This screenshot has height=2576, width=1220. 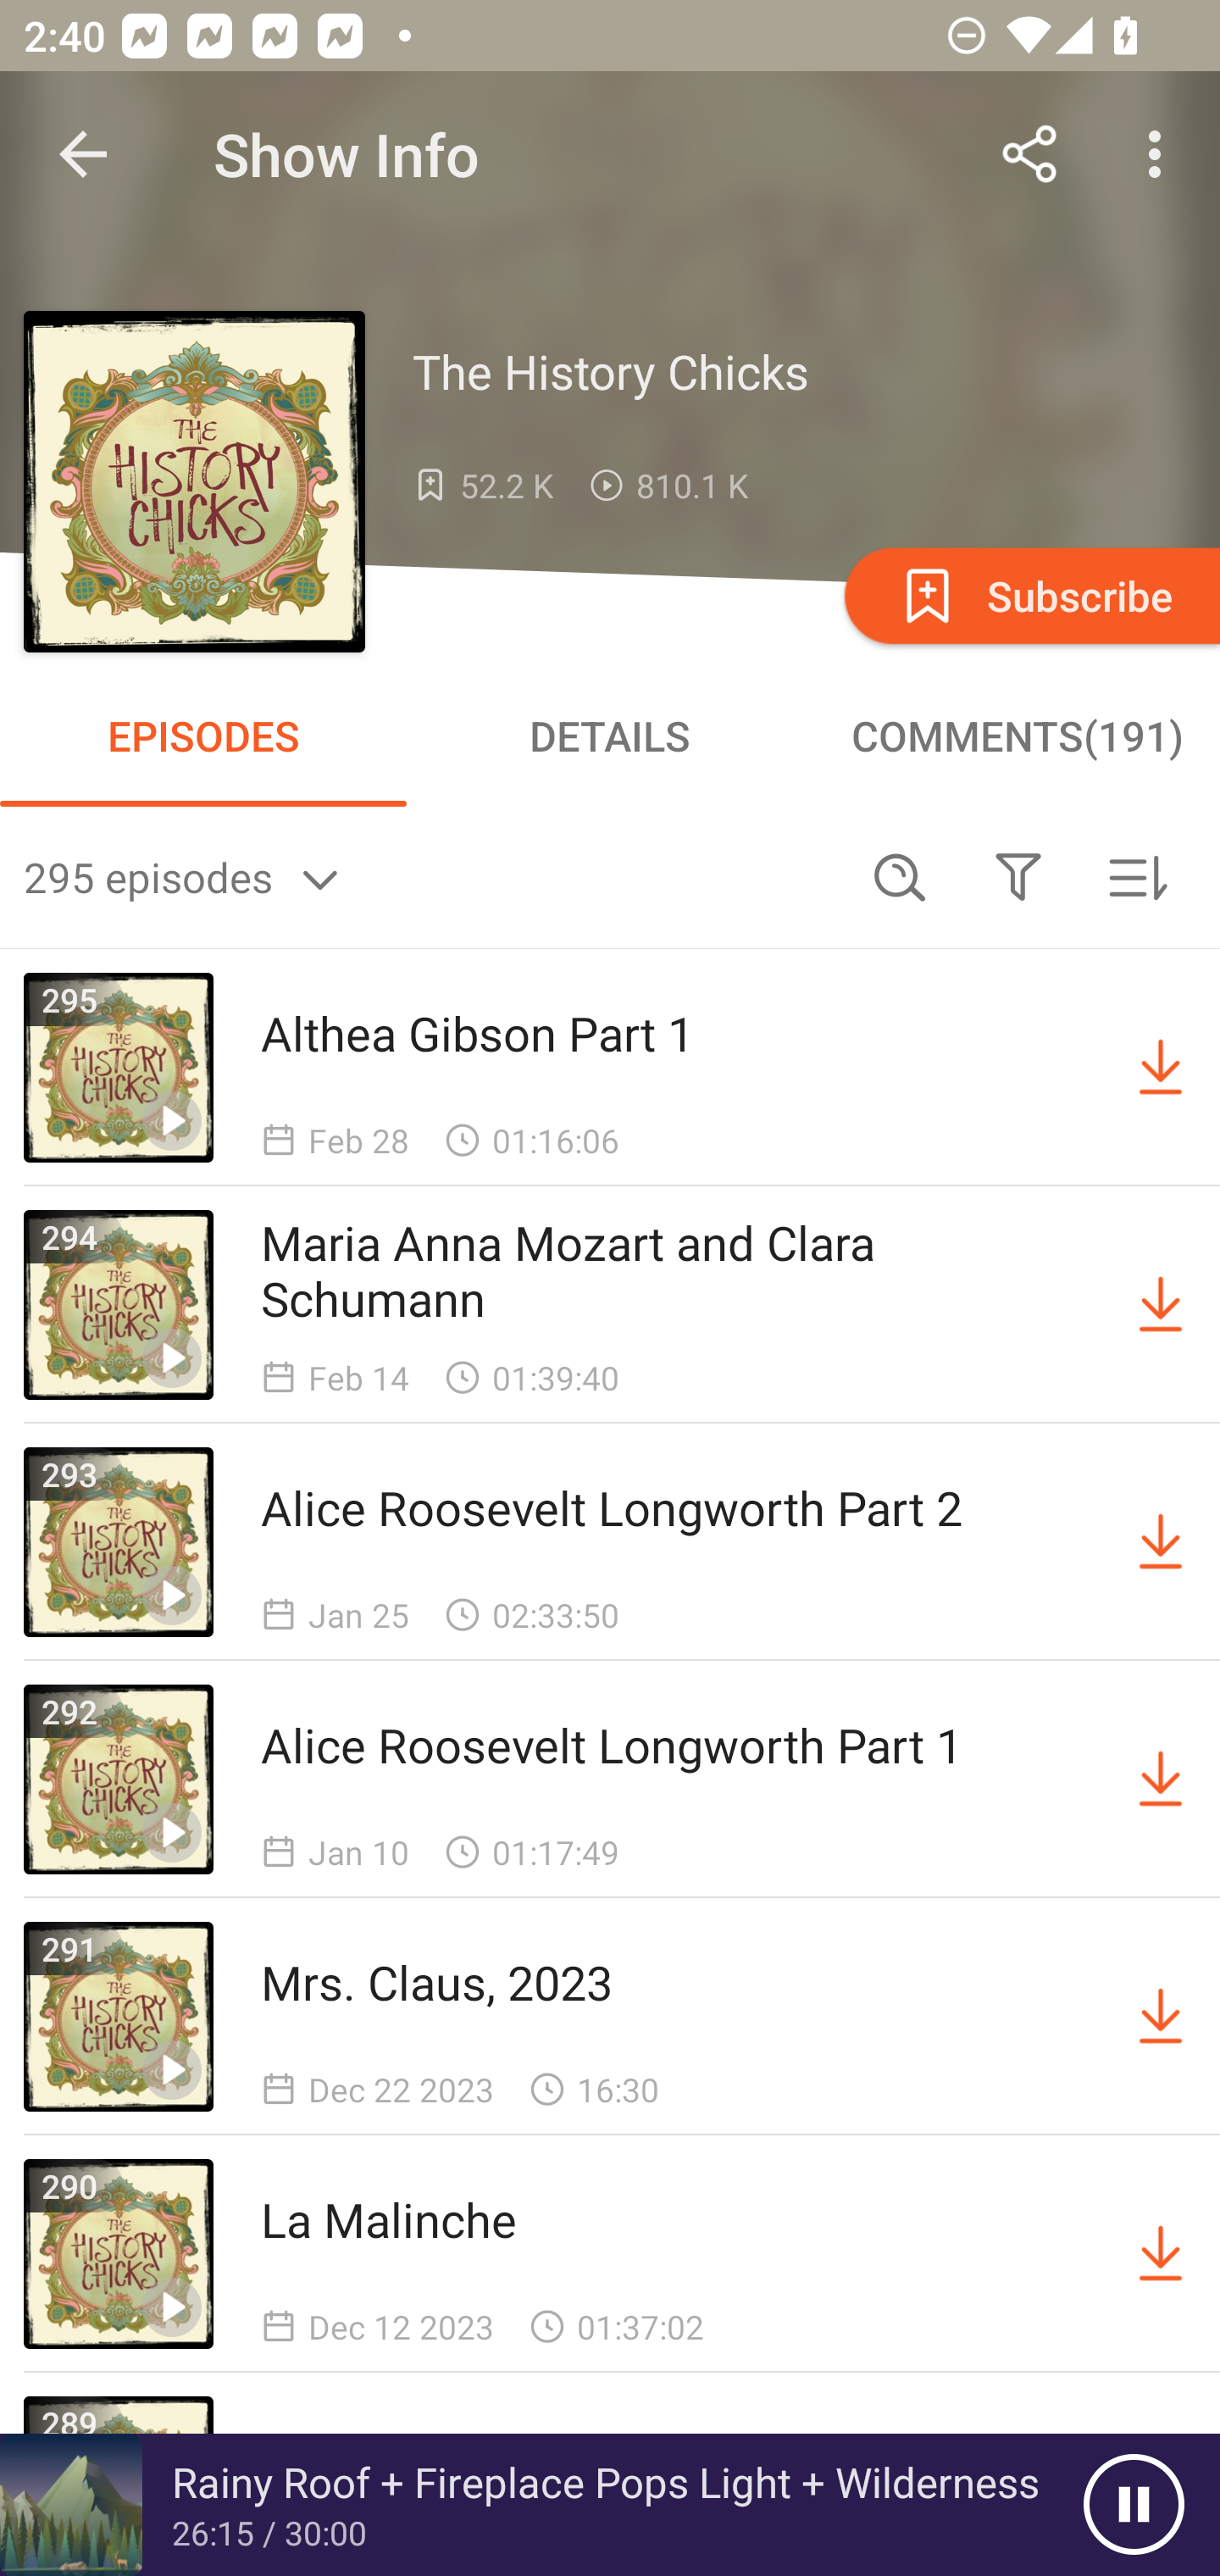 What do you see at coordinates (1018, 876) in the screenshot?
I see `` at bounding box center [1018, 876].